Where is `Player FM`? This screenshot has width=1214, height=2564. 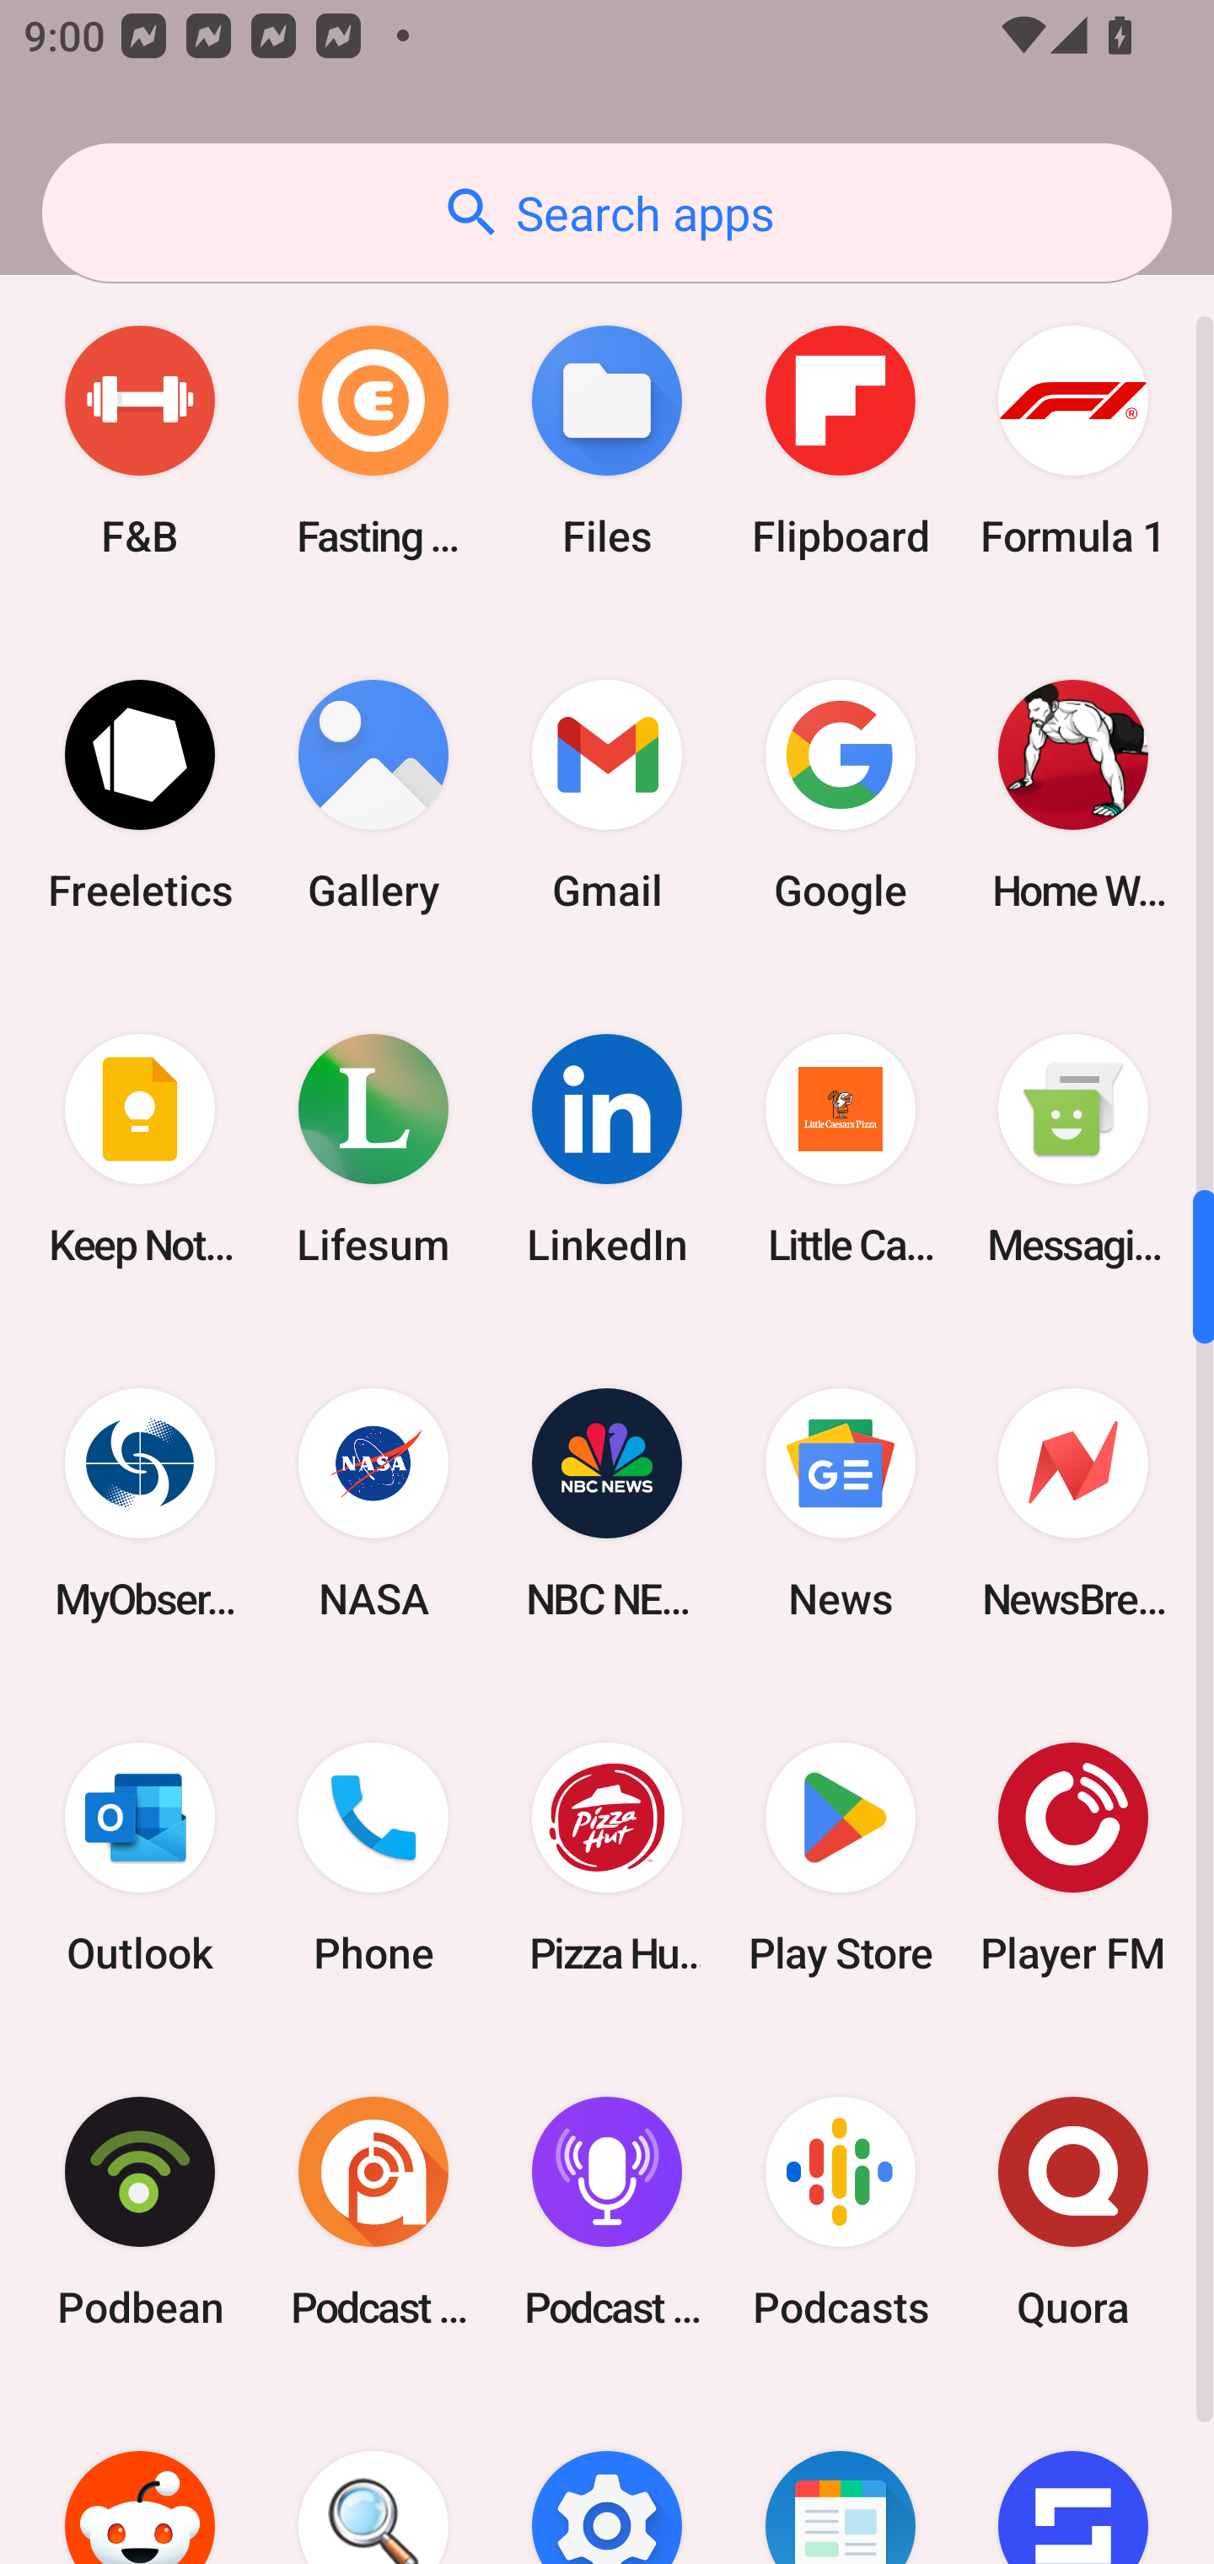 Player FM is located at coordinates (1073, 1859).